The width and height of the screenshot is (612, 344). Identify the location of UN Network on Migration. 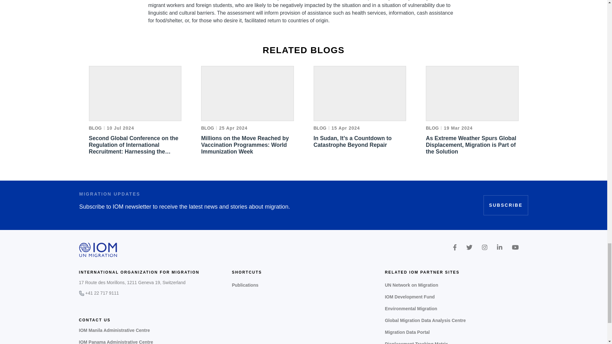
(456, 285).